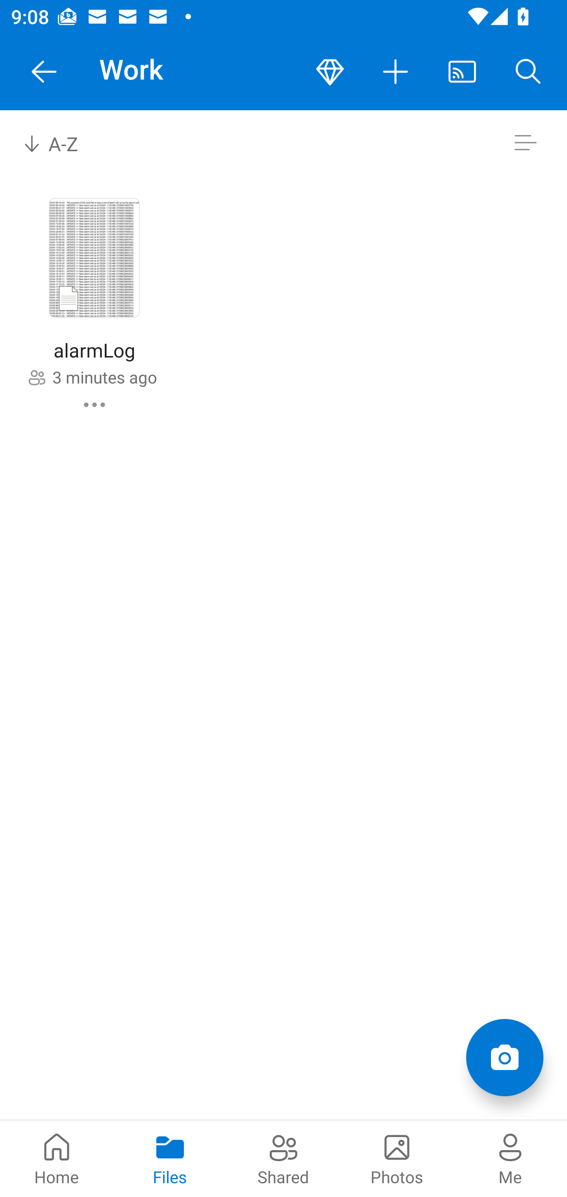  I want to click on Navigate Up, so click(44, 72).